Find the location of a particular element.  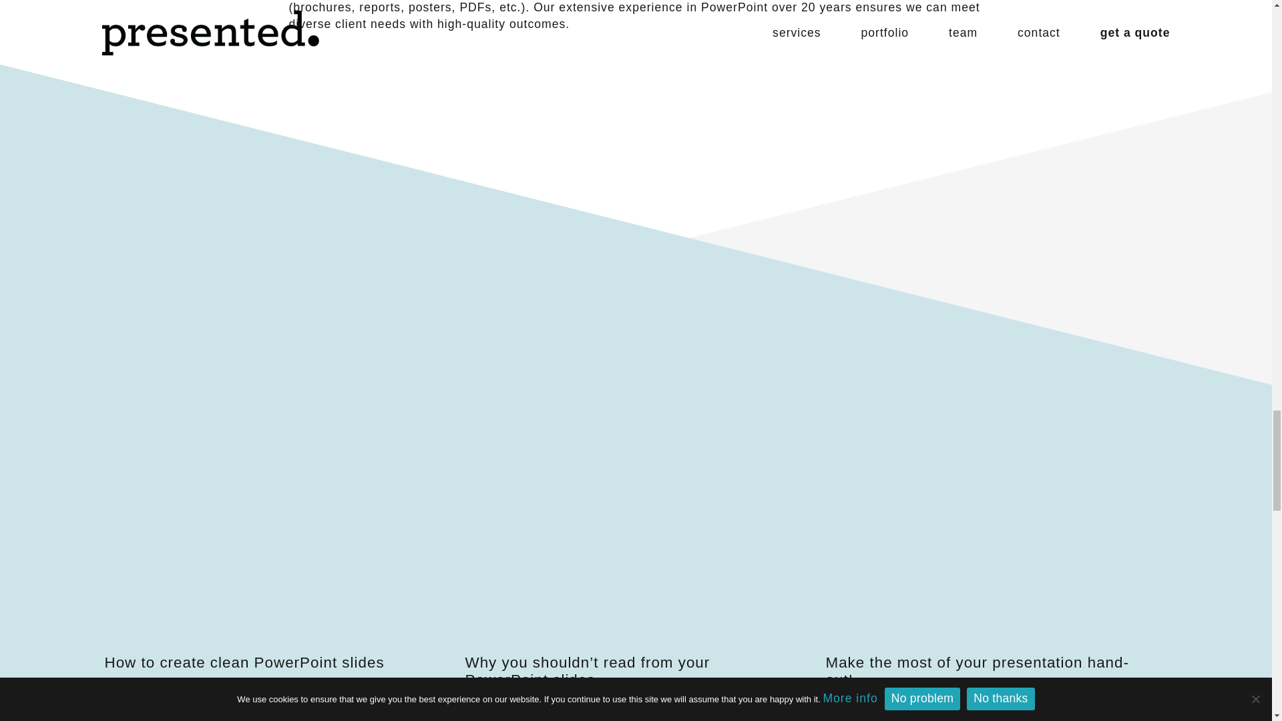

How to create clean PowerPoint slides is located at coordinates (264, 558).